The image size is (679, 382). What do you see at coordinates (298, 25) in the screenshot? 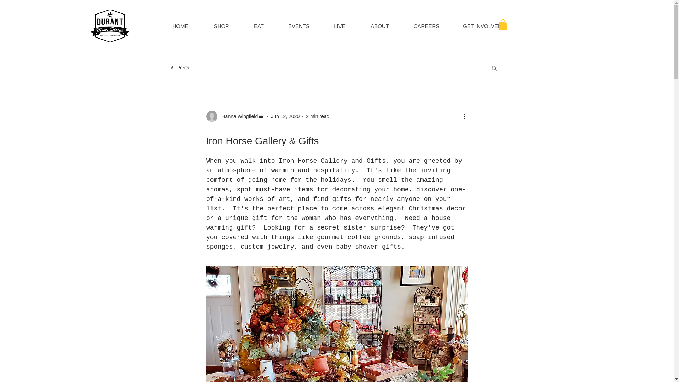
I see `EVENTS` at bounding box center [298, 25].